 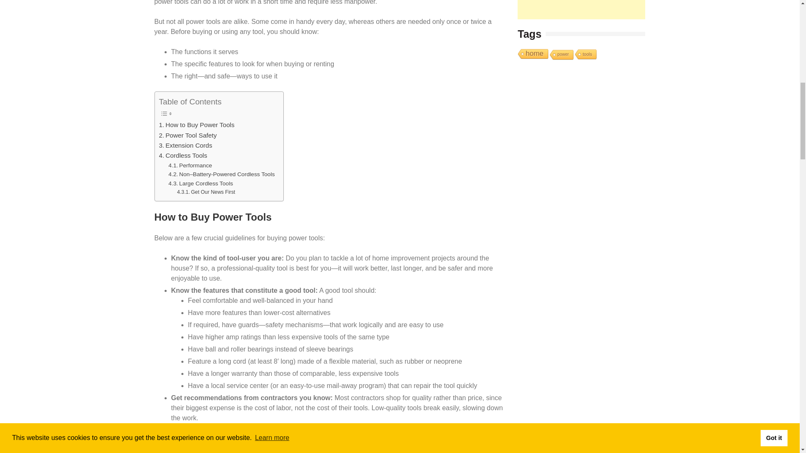 What do you see at coordinates (581, 10) in the screenshot?
I see `Advertisement` at bounding box center [581, 10].